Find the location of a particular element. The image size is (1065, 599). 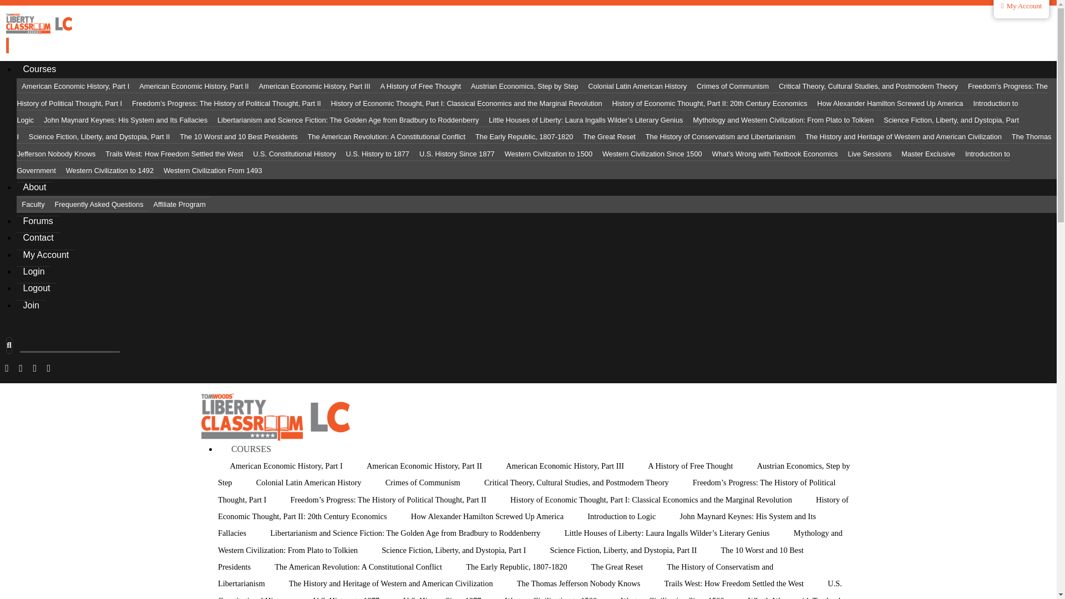

Western Civilization to 1500 is located at coordinates (548, 154).